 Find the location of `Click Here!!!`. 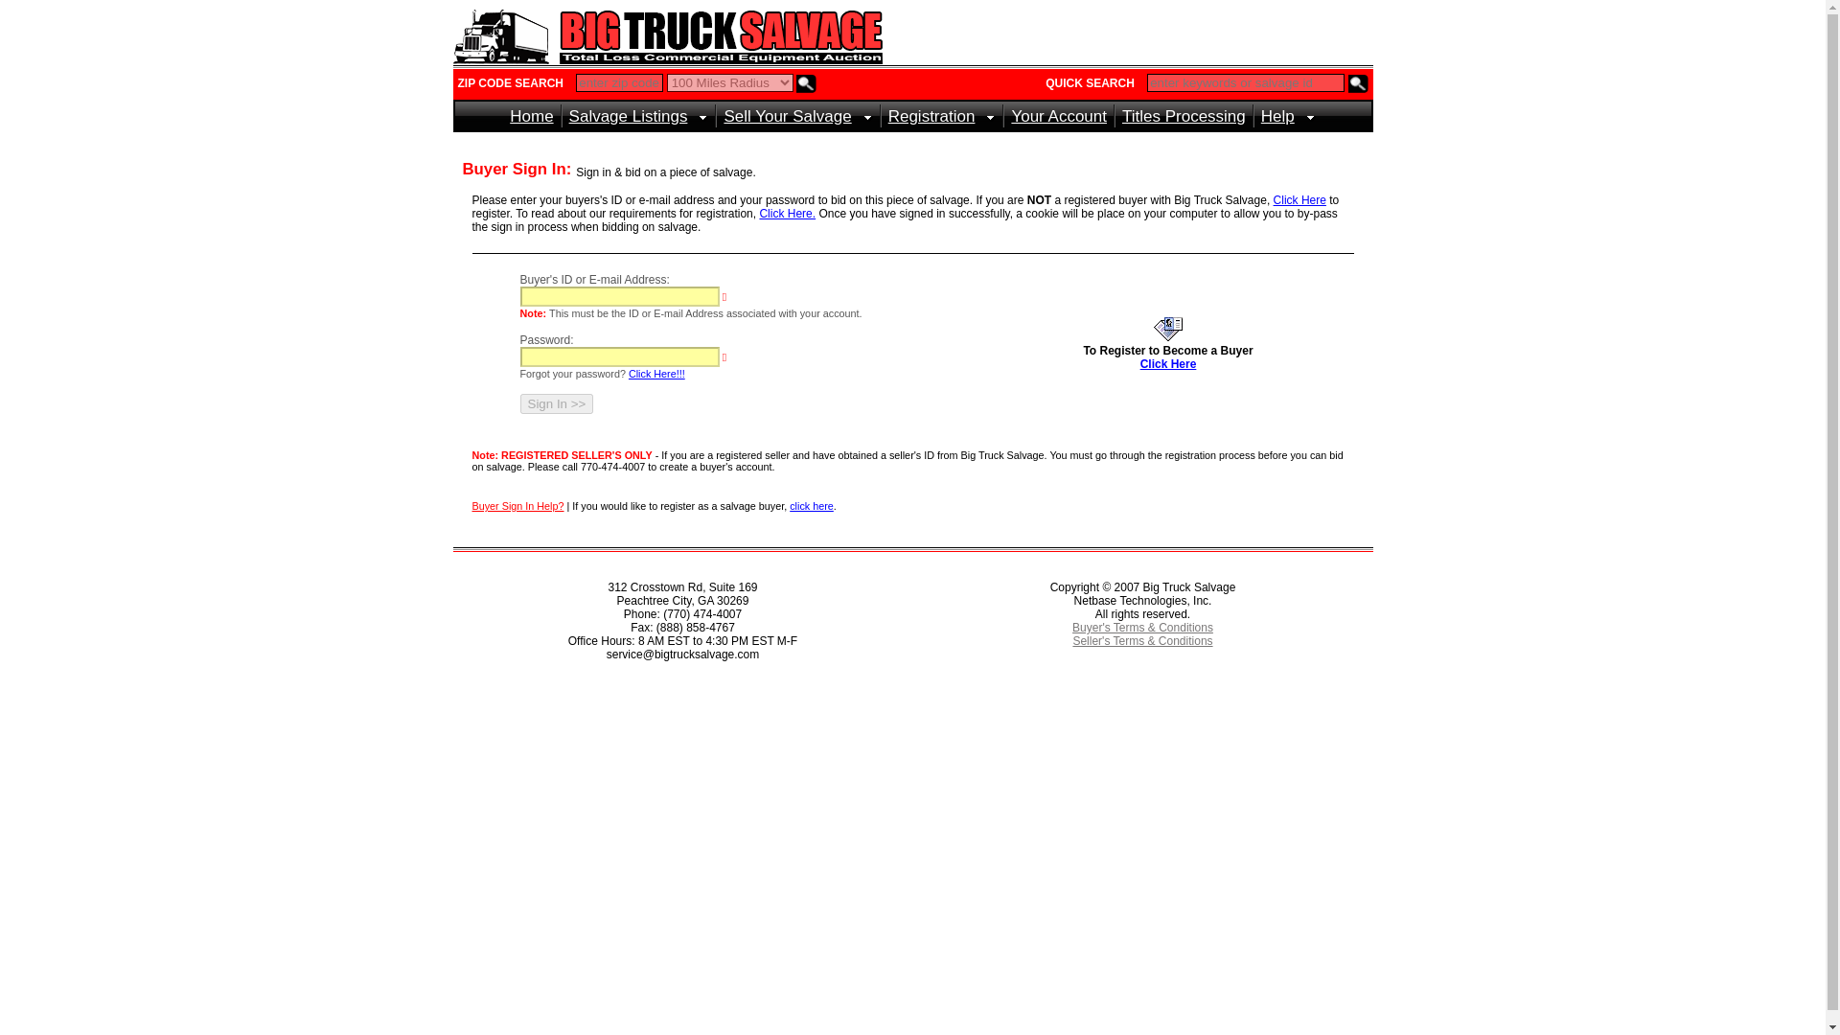

Click Here!!! is located at coordinates (656, 374).